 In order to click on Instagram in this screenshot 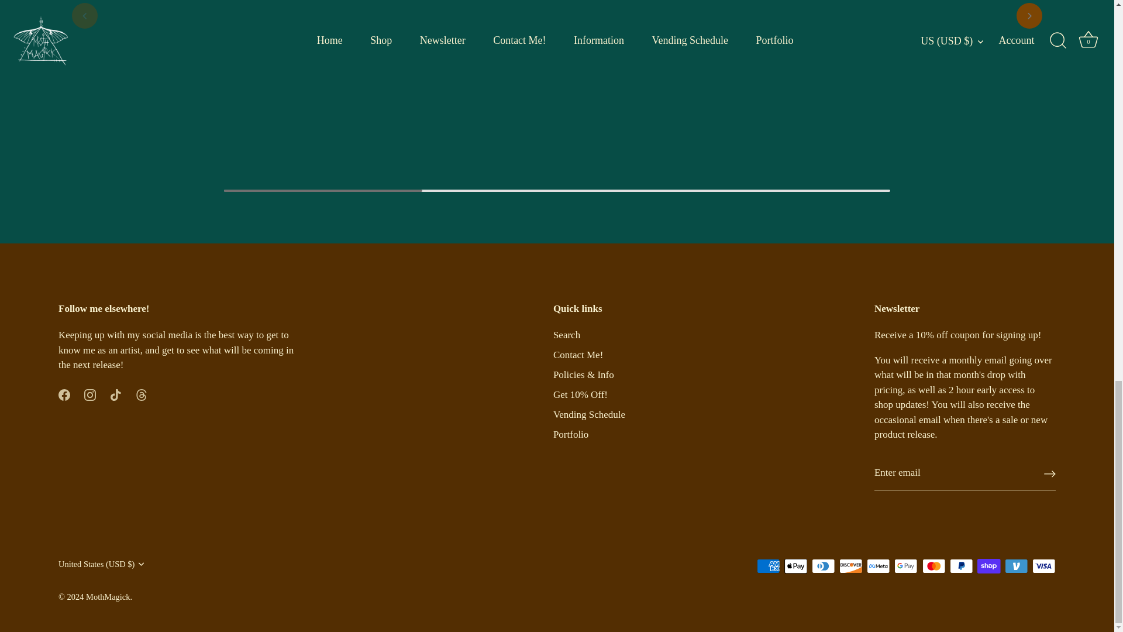, I will do `click(90, 394)`.